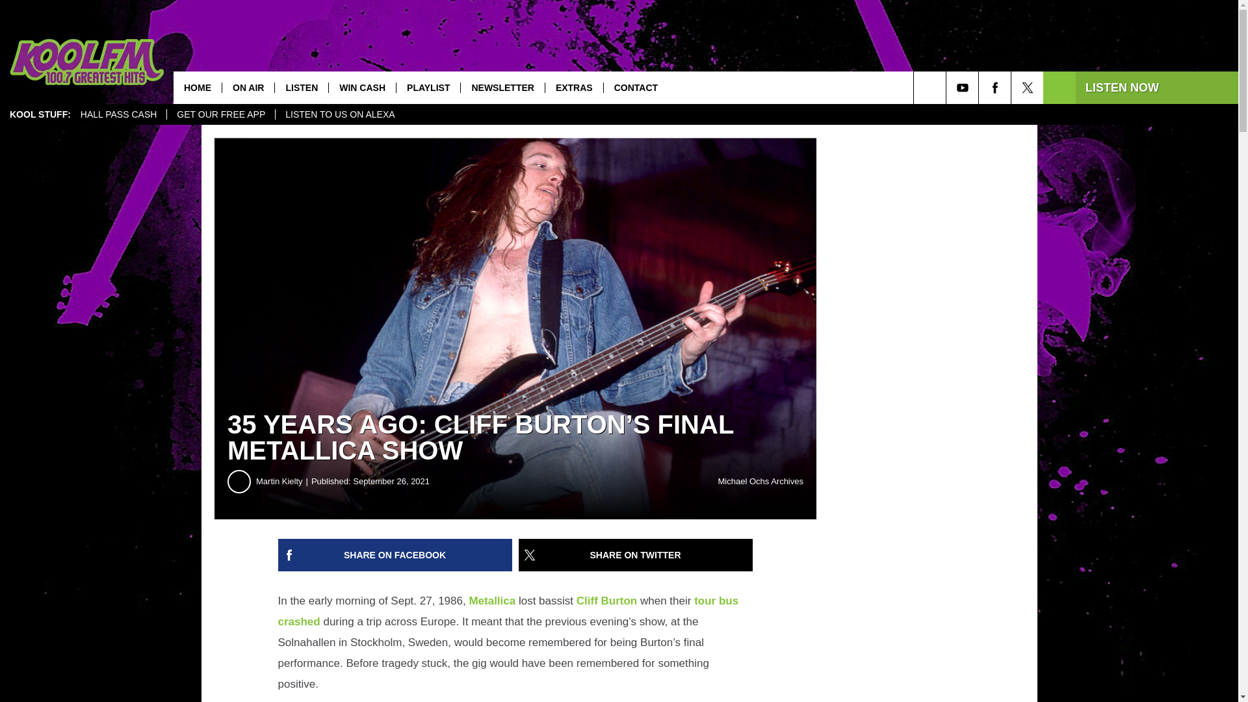 This screenshot has width=1248, height=702. What do you see at coordinates (220, 114) in the screenshot?
I see `GET OUR FREE APP` at bounding box center [220, 114].